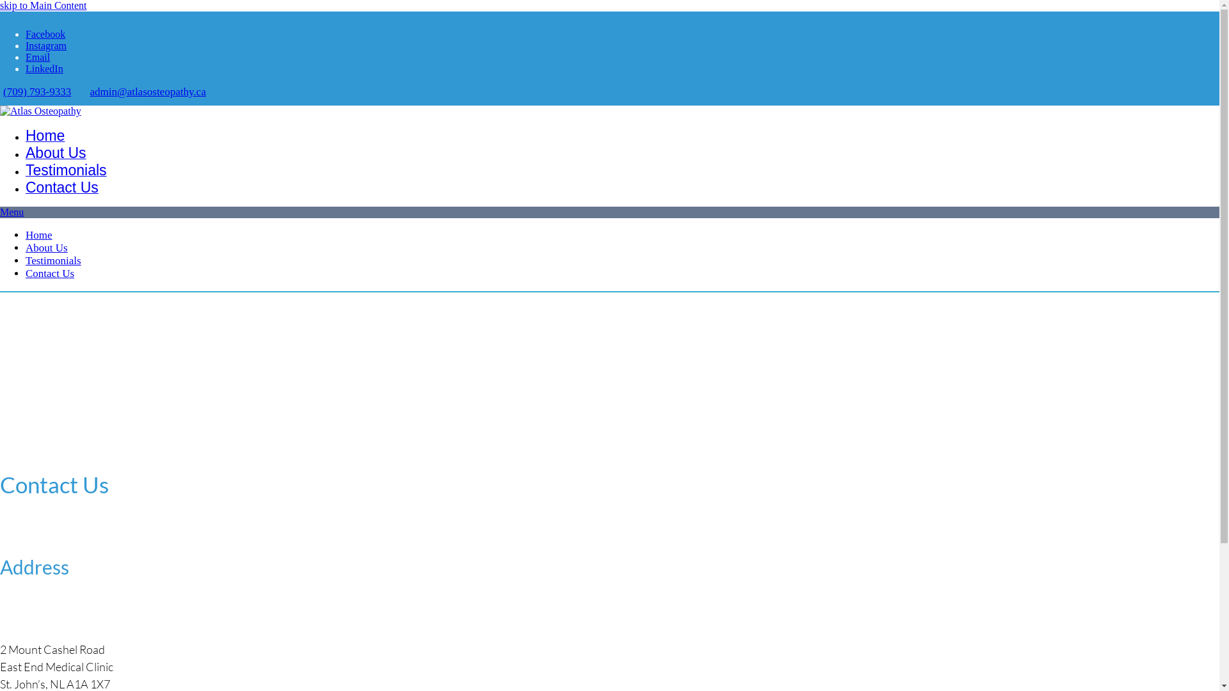  What do you see at coordinates (45, 69) in the screenshot?
I see `LinkedIn` at bounding box center [45, 69].